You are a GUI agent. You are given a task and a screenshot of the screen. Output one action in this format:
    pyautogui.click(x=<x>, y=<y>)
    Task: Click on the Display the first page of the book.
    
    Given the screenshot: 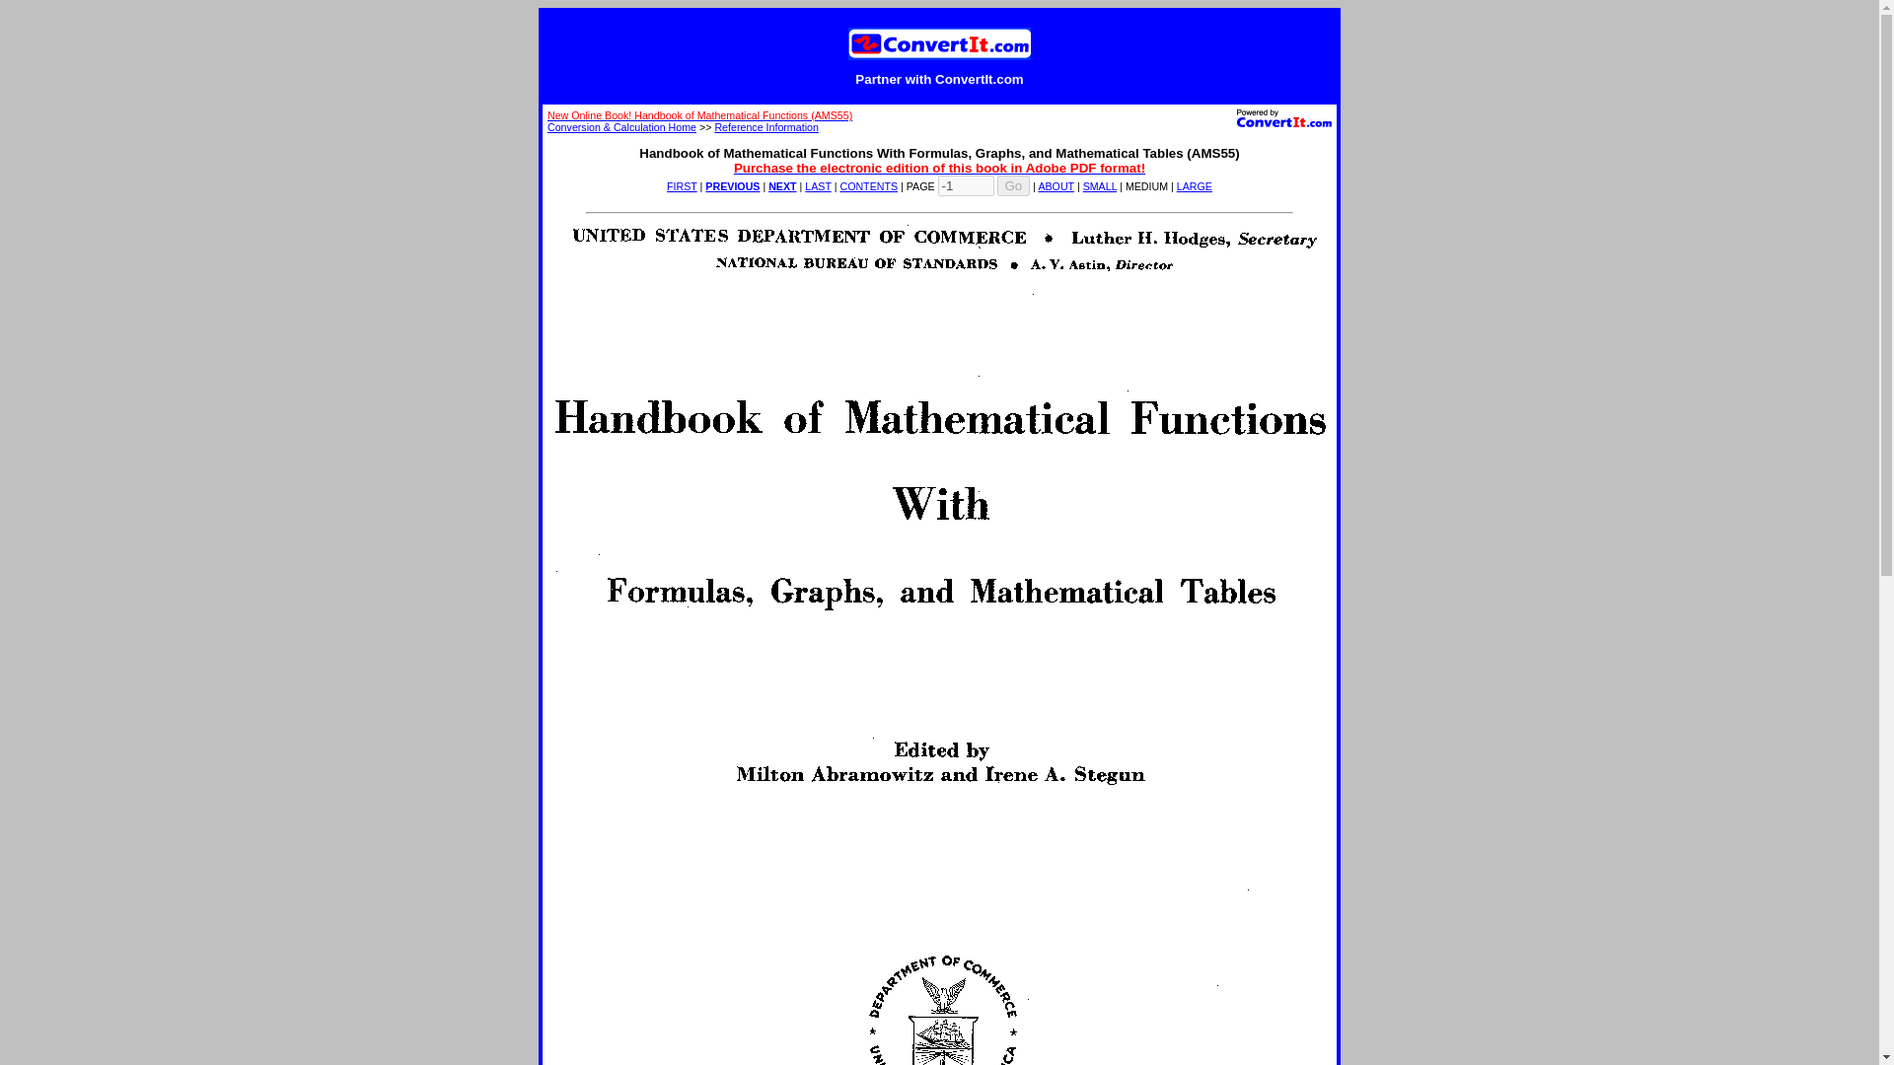 What is the action you would take?
    pyautogui.click(x=681, y=185)
    